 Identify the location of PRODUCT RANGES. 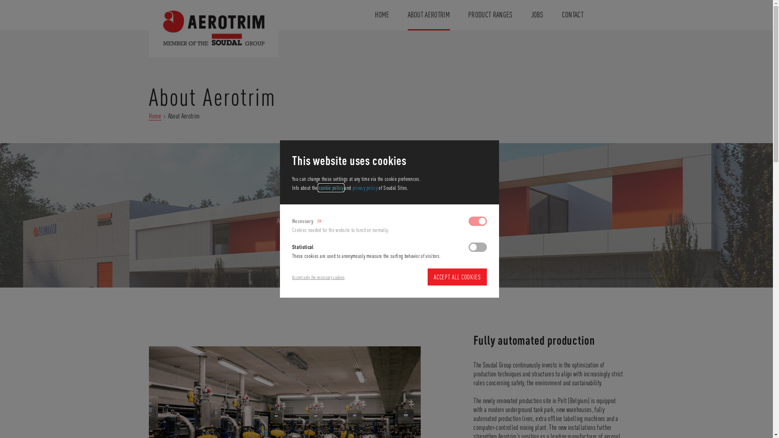
(490, 15).